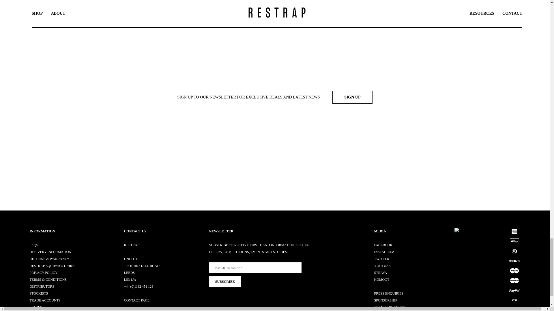  What do you see at coordinates (43, 272) in the screenshot?
I see `Privacy Policy` at bounding box center [43, 272].